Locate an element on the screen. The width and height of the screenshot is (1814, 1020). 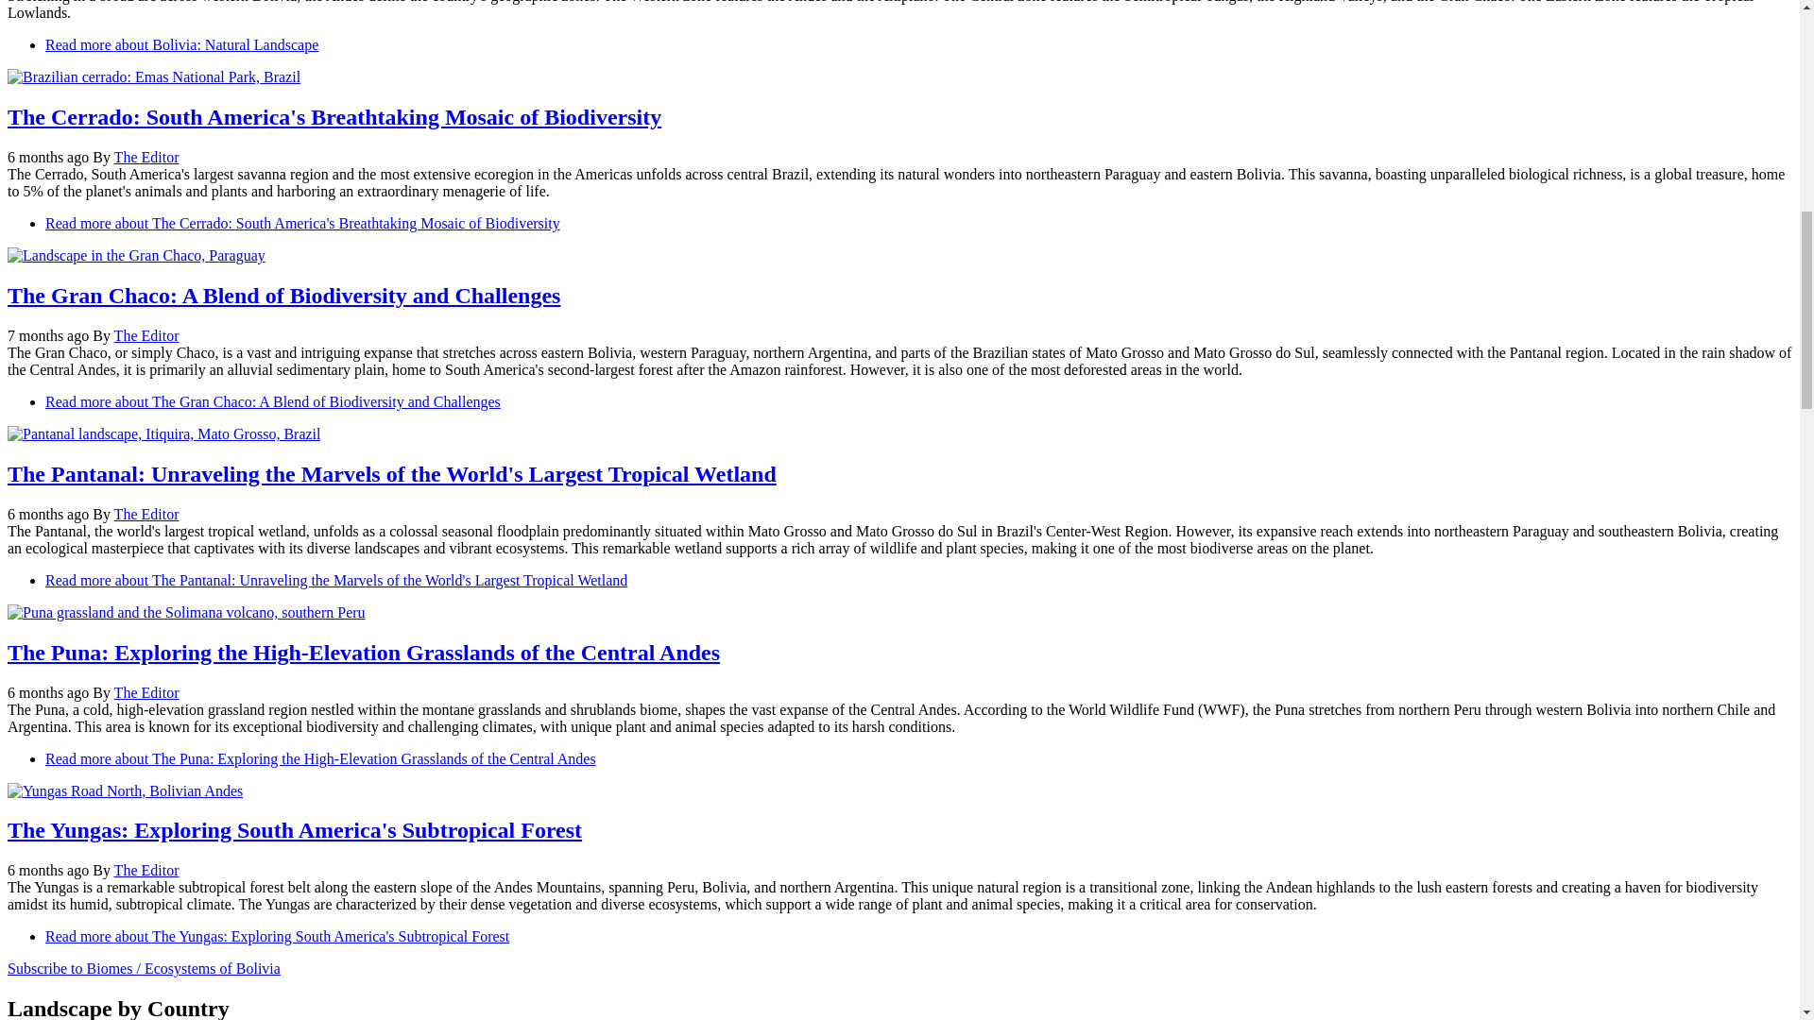
Read more about Bolivia: Natural Landscape is located at coordinates (181, 44).